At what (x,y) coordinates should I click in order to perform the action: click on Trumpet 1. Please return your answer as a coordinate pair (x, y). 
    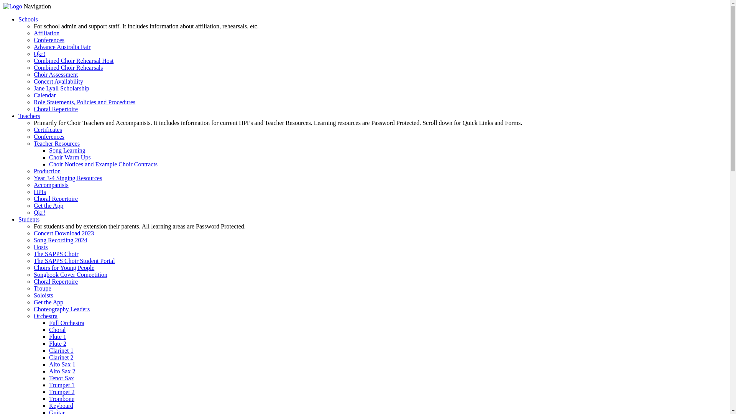
    Looking at the image, I should click on (62, 385).